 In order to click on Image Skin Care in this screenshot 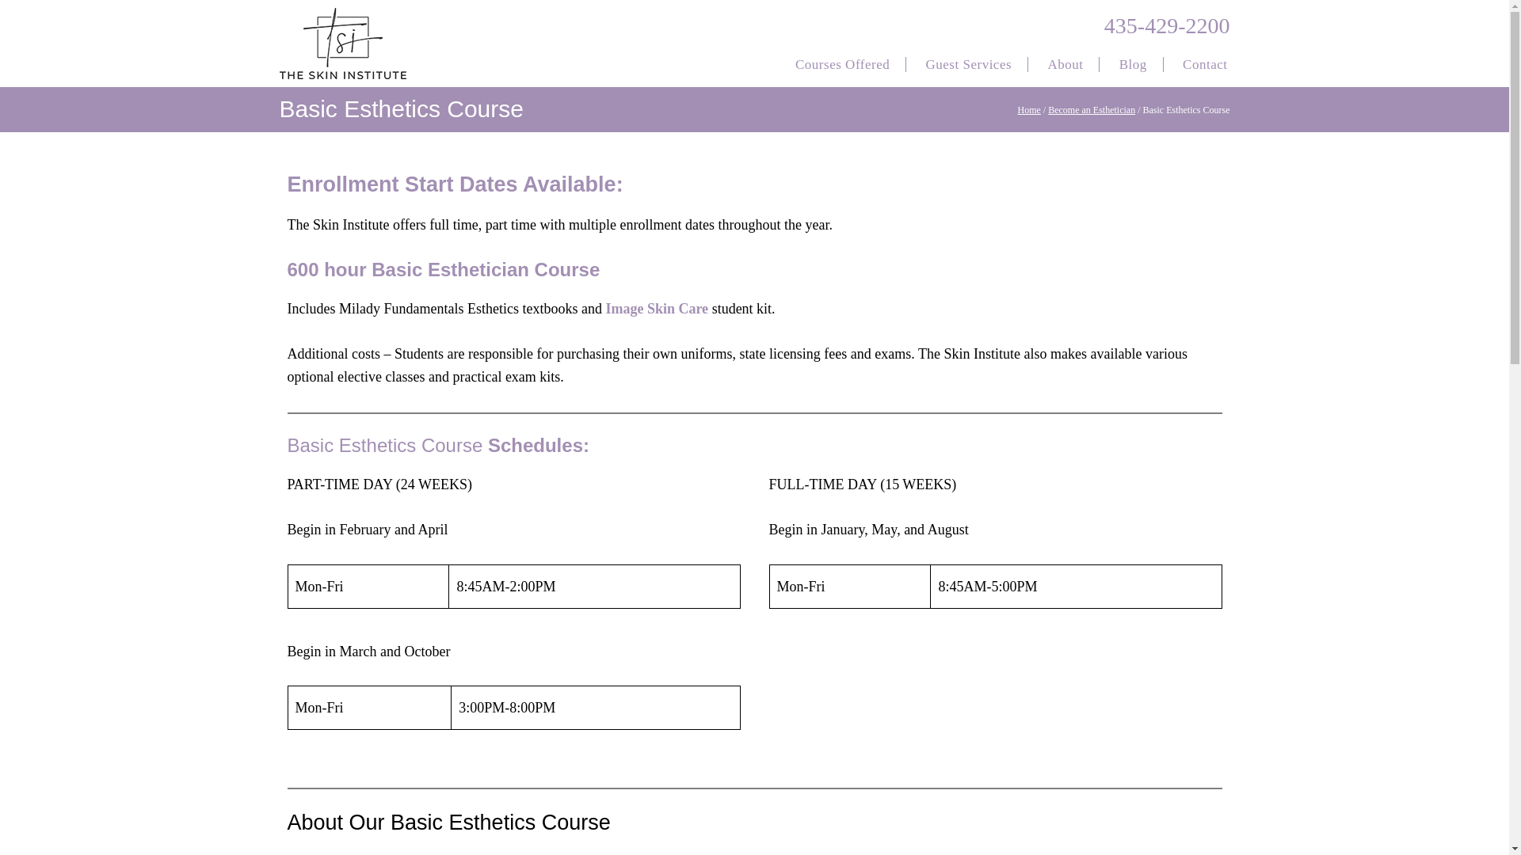, I will do `click(657, 309)`.